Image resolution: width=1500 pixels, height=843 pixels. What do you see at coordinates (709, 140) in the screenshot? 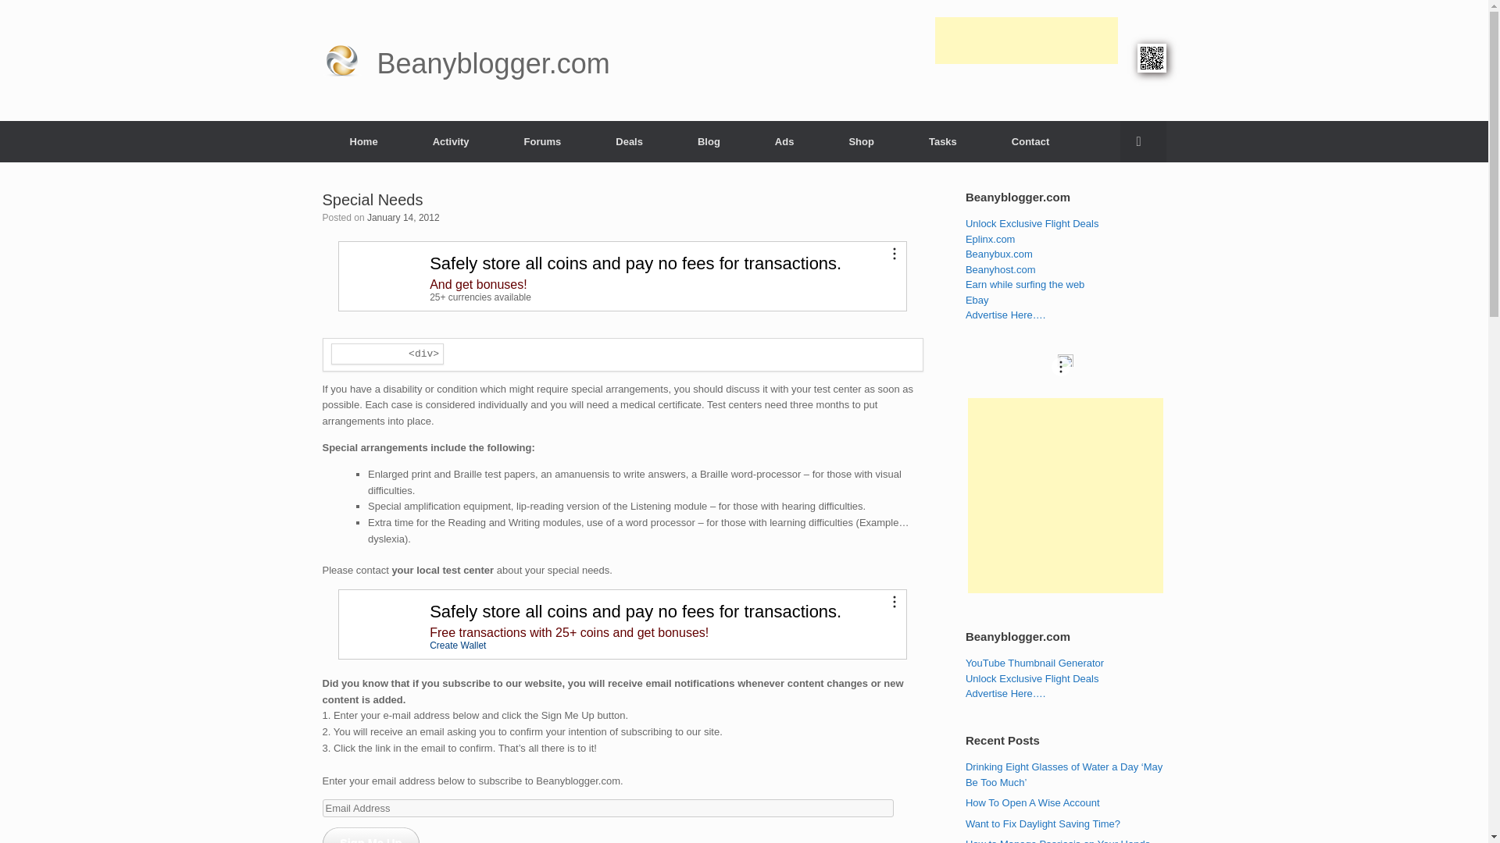
I see `Blog` at bounding box center [709, 140].